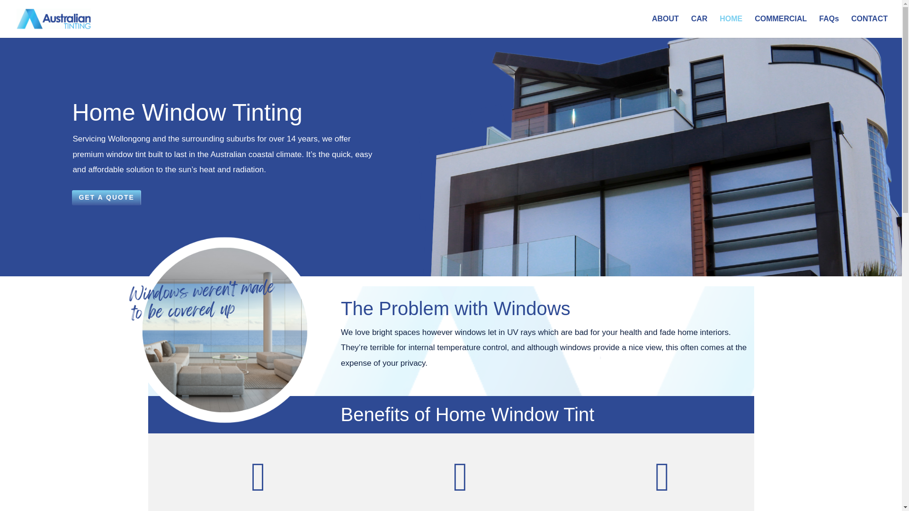  Describe the element at coordinates (665, 26) in the screenshot. I see `ABOUT` at that location.